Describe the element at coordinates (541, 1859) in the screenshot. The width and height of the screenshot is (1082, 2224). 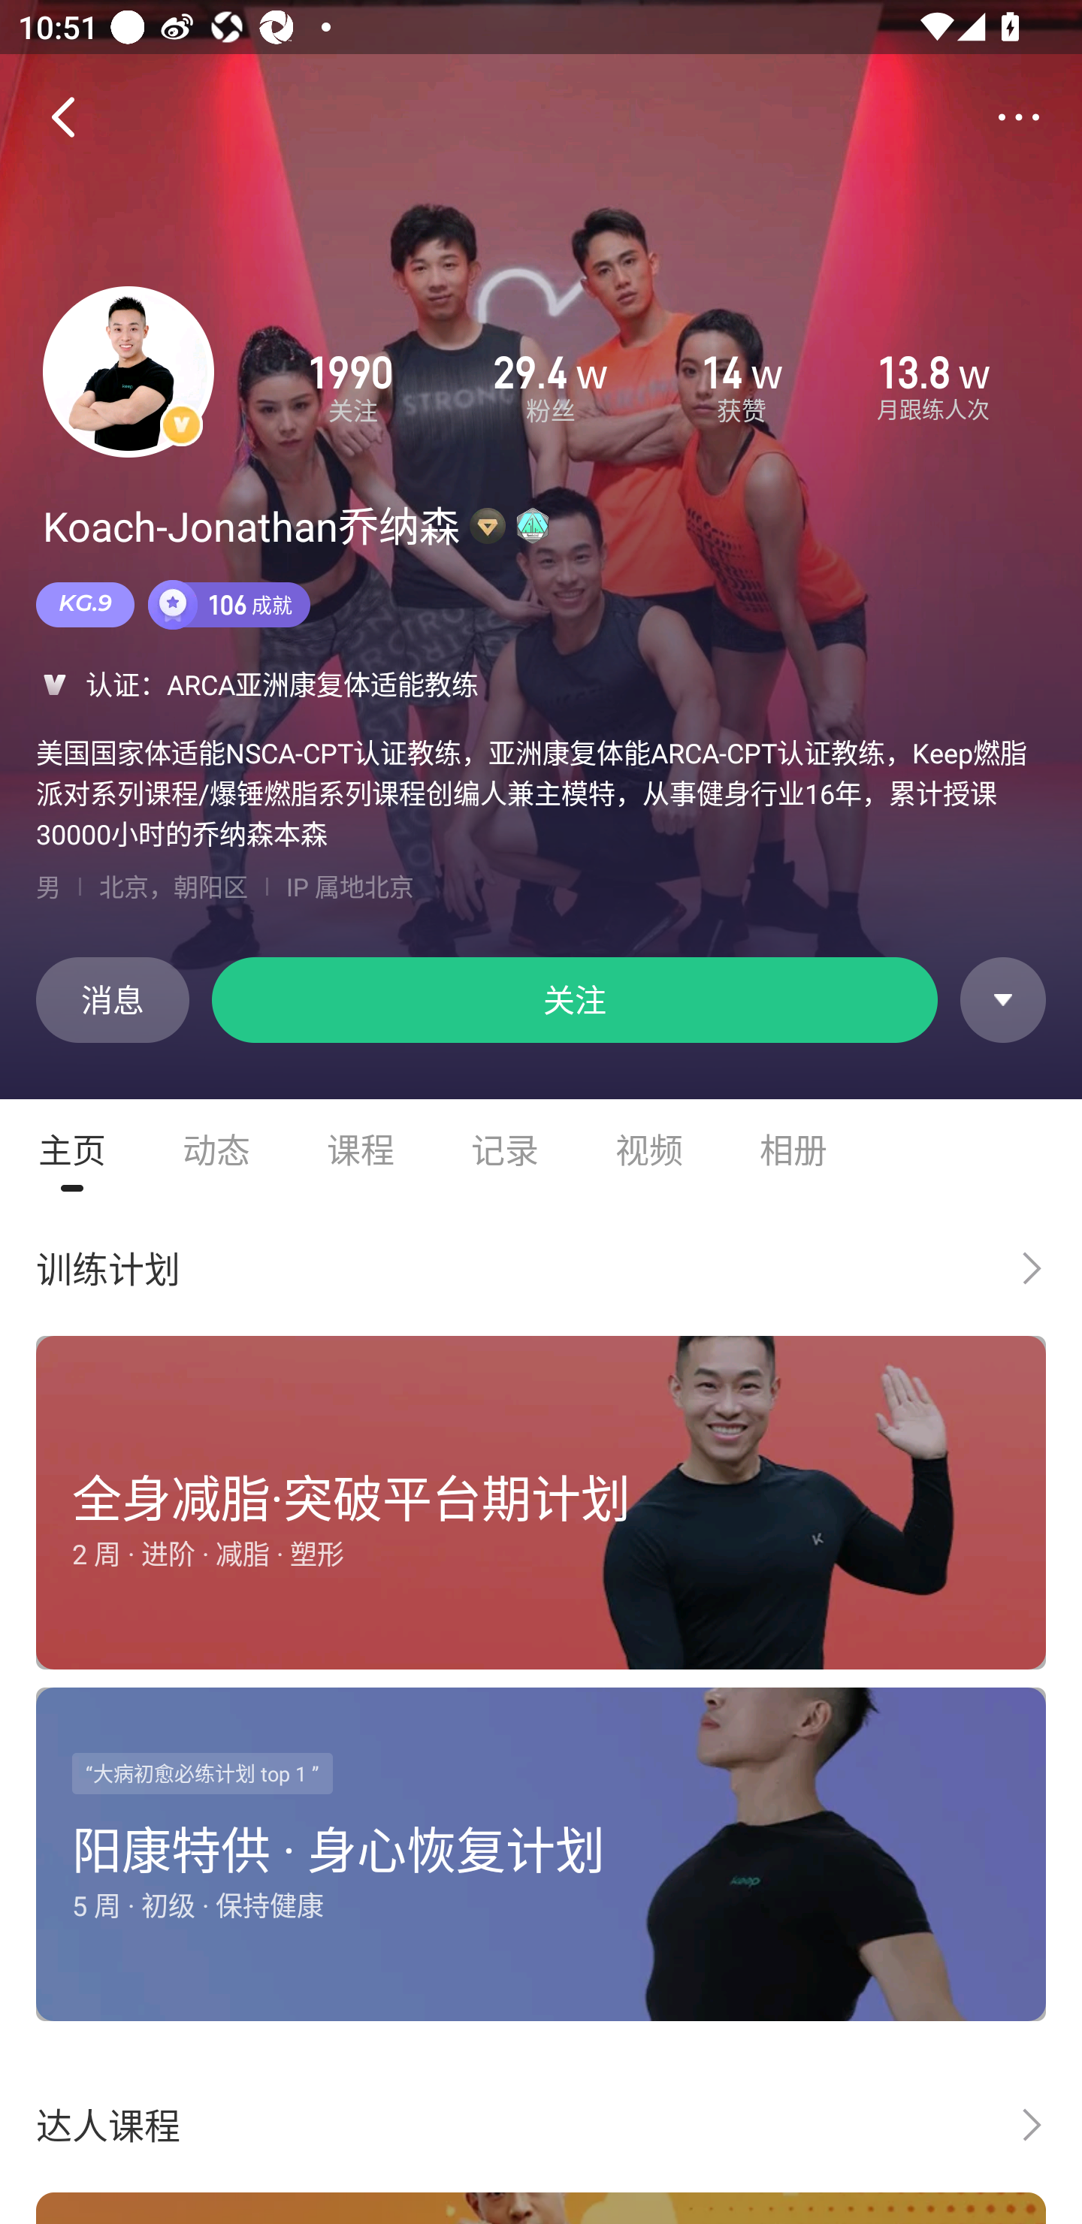
I see `“大病初愈必练计划 top 1 ” 阳康特供 · 身心恢复计划 5 周 · 初级 · 保持健康` at that location.